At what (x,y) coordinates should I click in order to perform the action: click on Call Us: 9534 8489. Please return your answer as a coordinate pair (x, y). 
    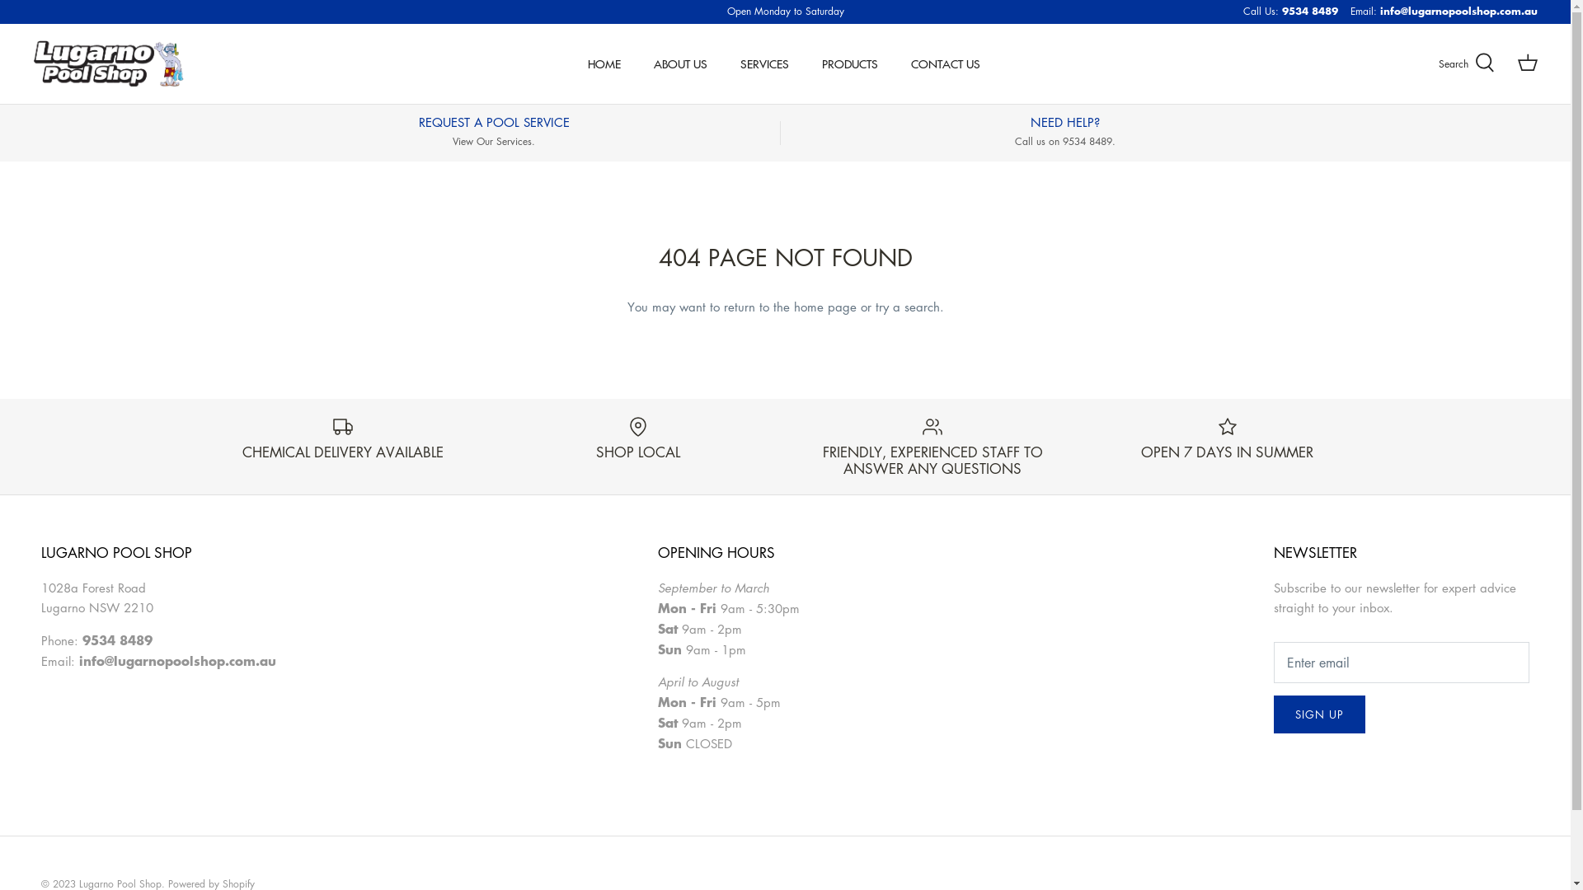
    Looking at the image, I should click on (1291, 12).